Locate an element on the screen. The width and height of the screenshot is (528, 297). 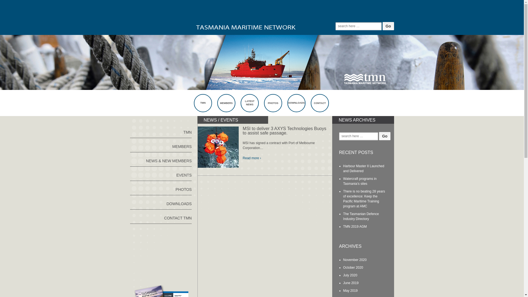
October 2020 is located at coordinates (353, 268).